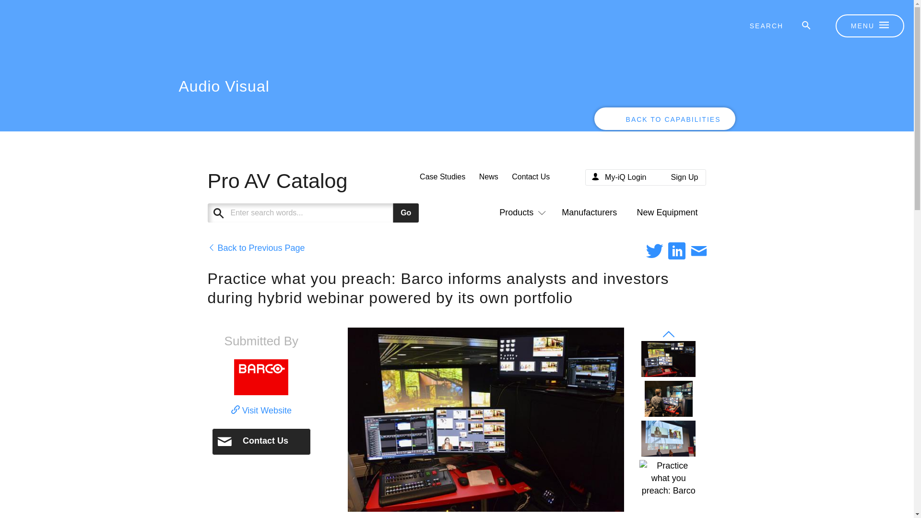 This screenshot has width=921, height=518. Describe the element at coordinates (668, 359) in the screenshot. I see `Image 1 of 4` at that location.